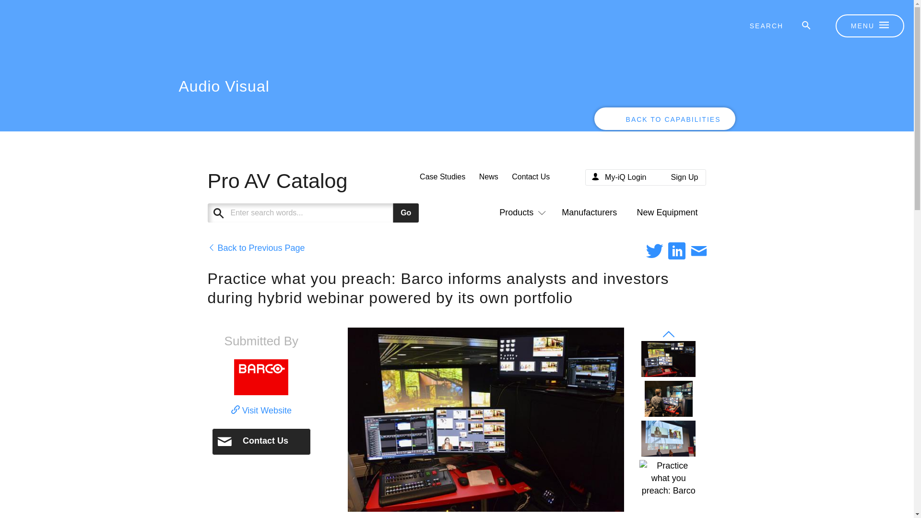 This screenshot has width=921, height=518. Describe the element at coordinates (668, 359) in the screenshot. I see `Image 1 of 4` at that location.